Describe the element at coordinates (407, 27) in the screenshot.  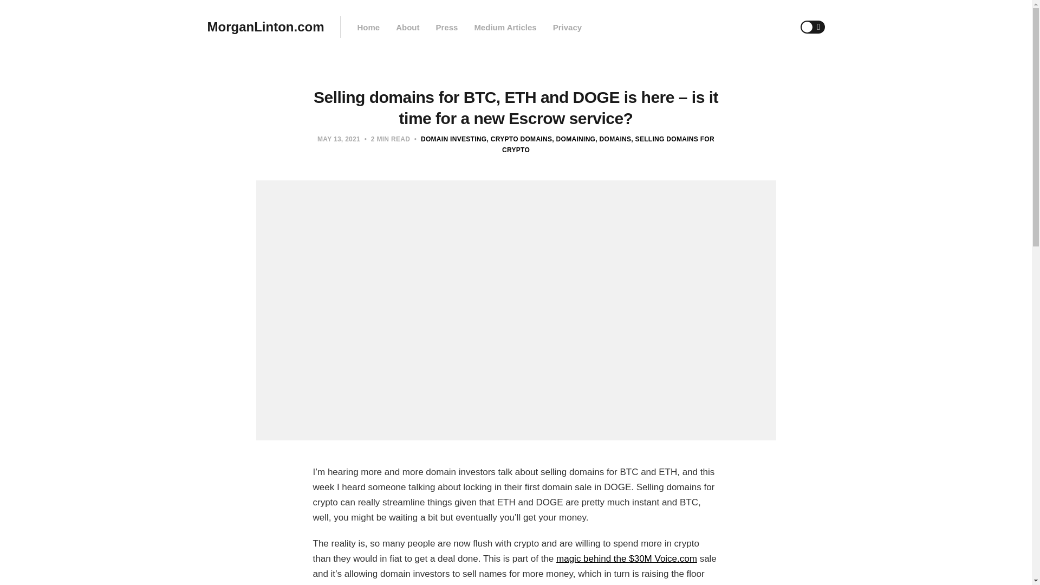
I see `About` at that location.